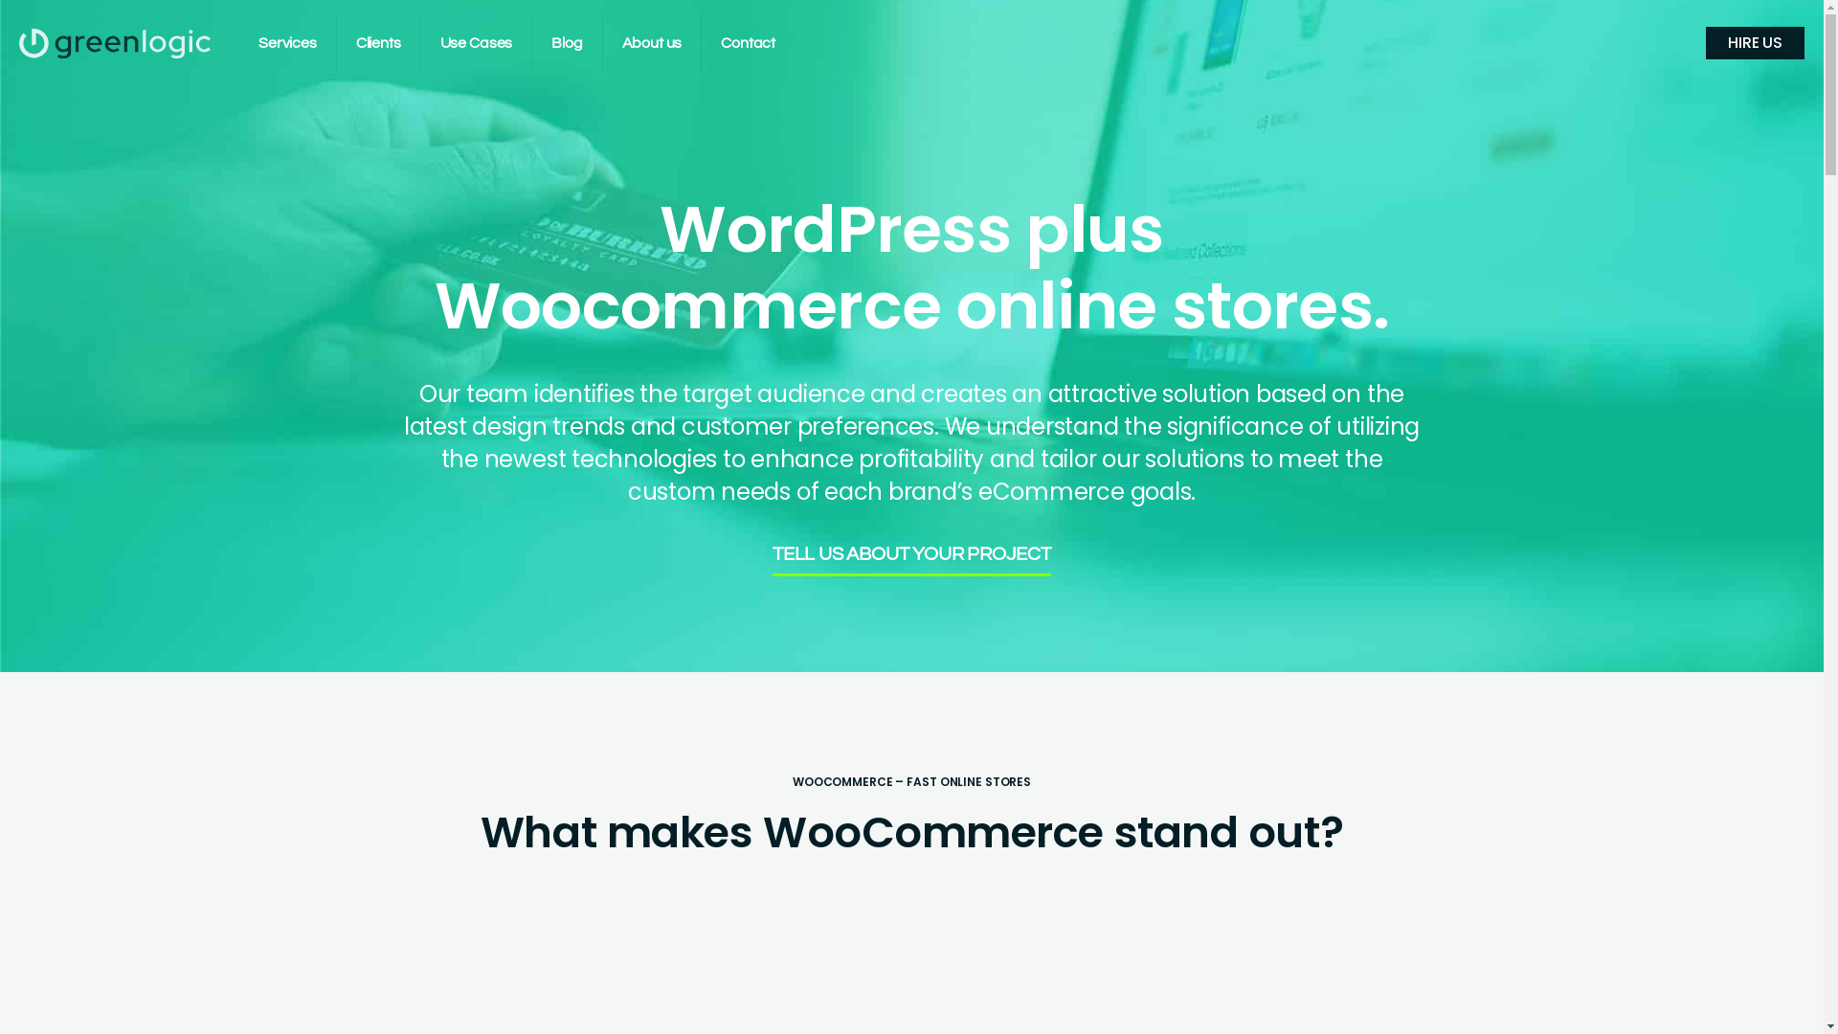  What do you see at coordinates (1756, 43) in the screenshot?
I see `HIRE US` at bounding box center [1756, 43].